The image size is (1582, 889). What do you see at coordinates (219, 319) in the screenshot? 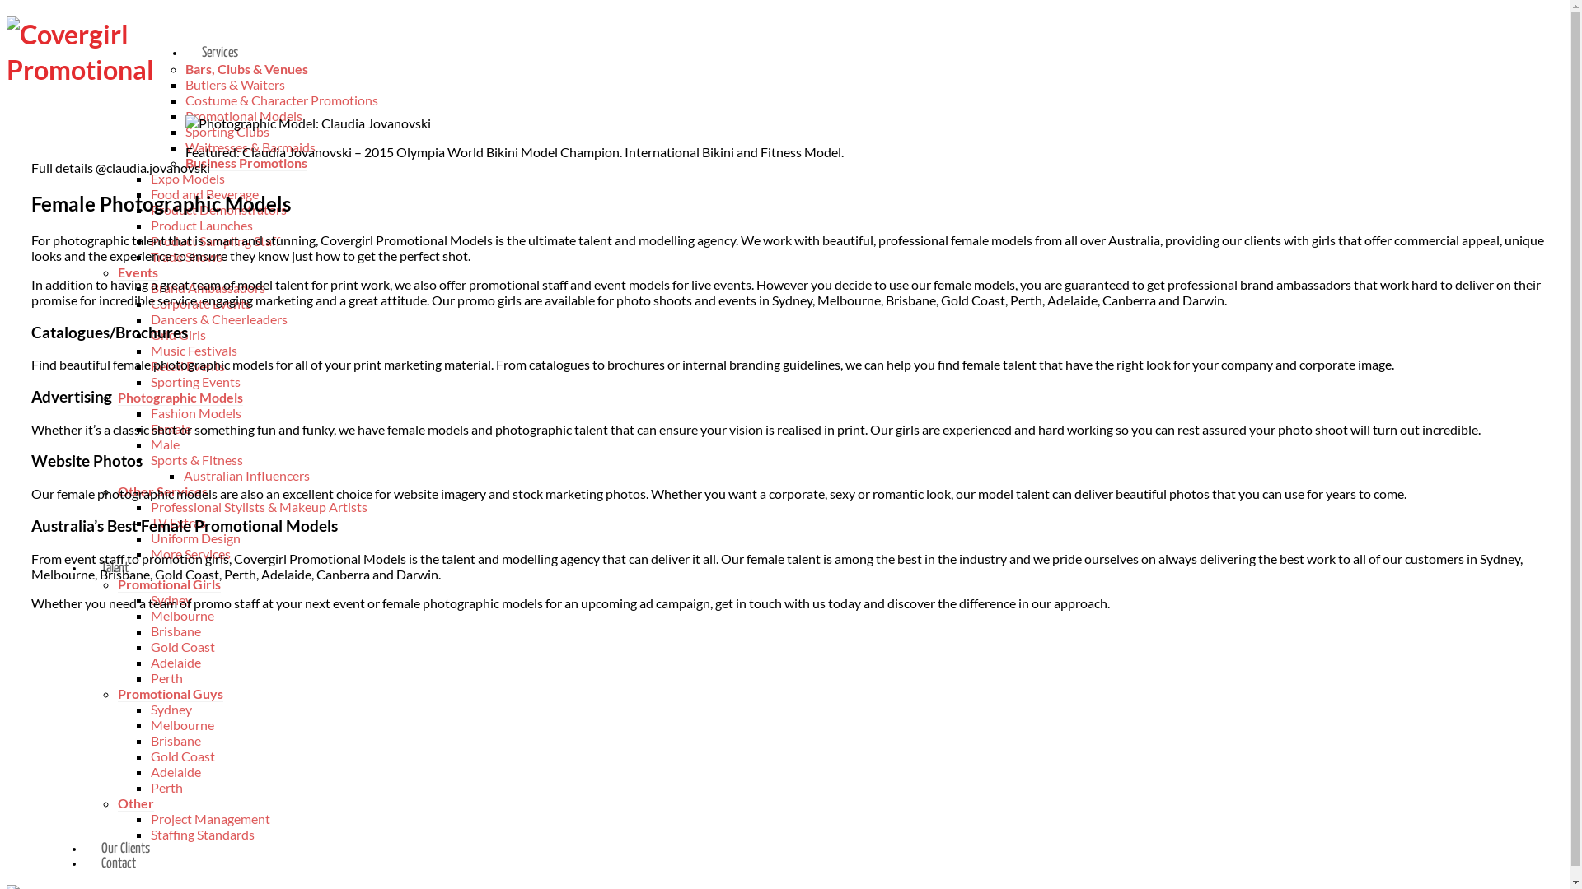
I see `Dancers & Cheerleaders` at bounding box center [219, 319].